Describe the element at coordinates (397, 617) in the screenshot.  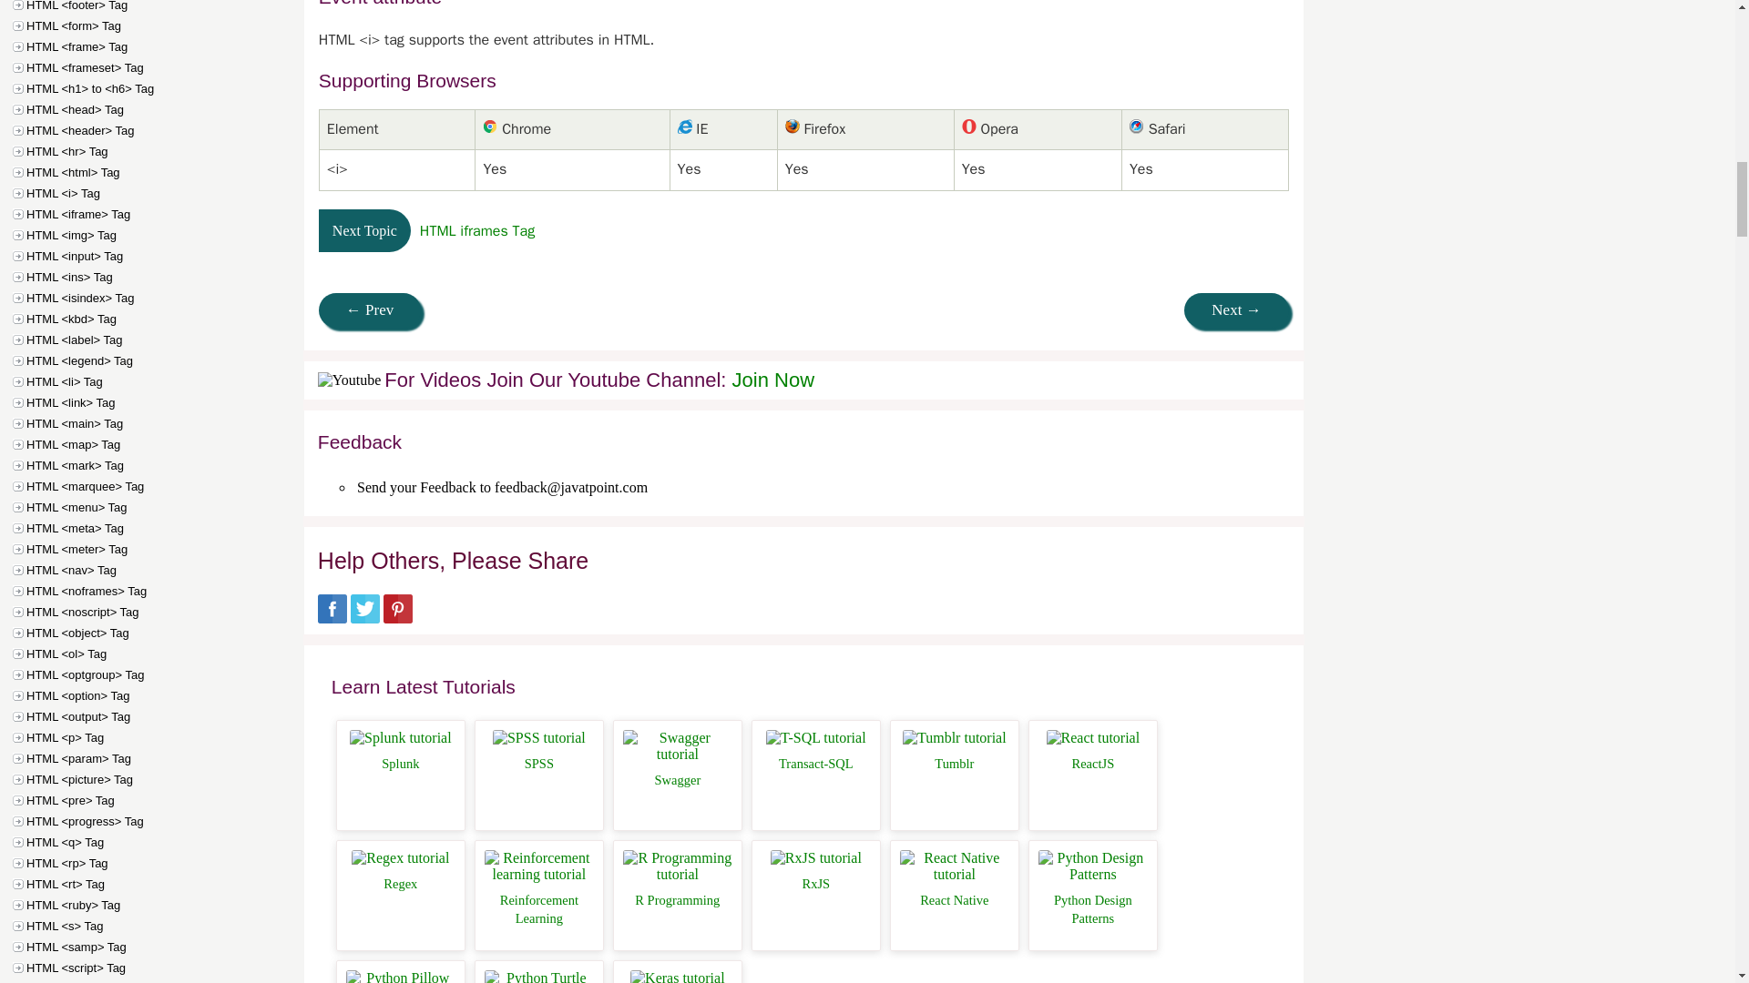
I see `Pinterest` at that location.